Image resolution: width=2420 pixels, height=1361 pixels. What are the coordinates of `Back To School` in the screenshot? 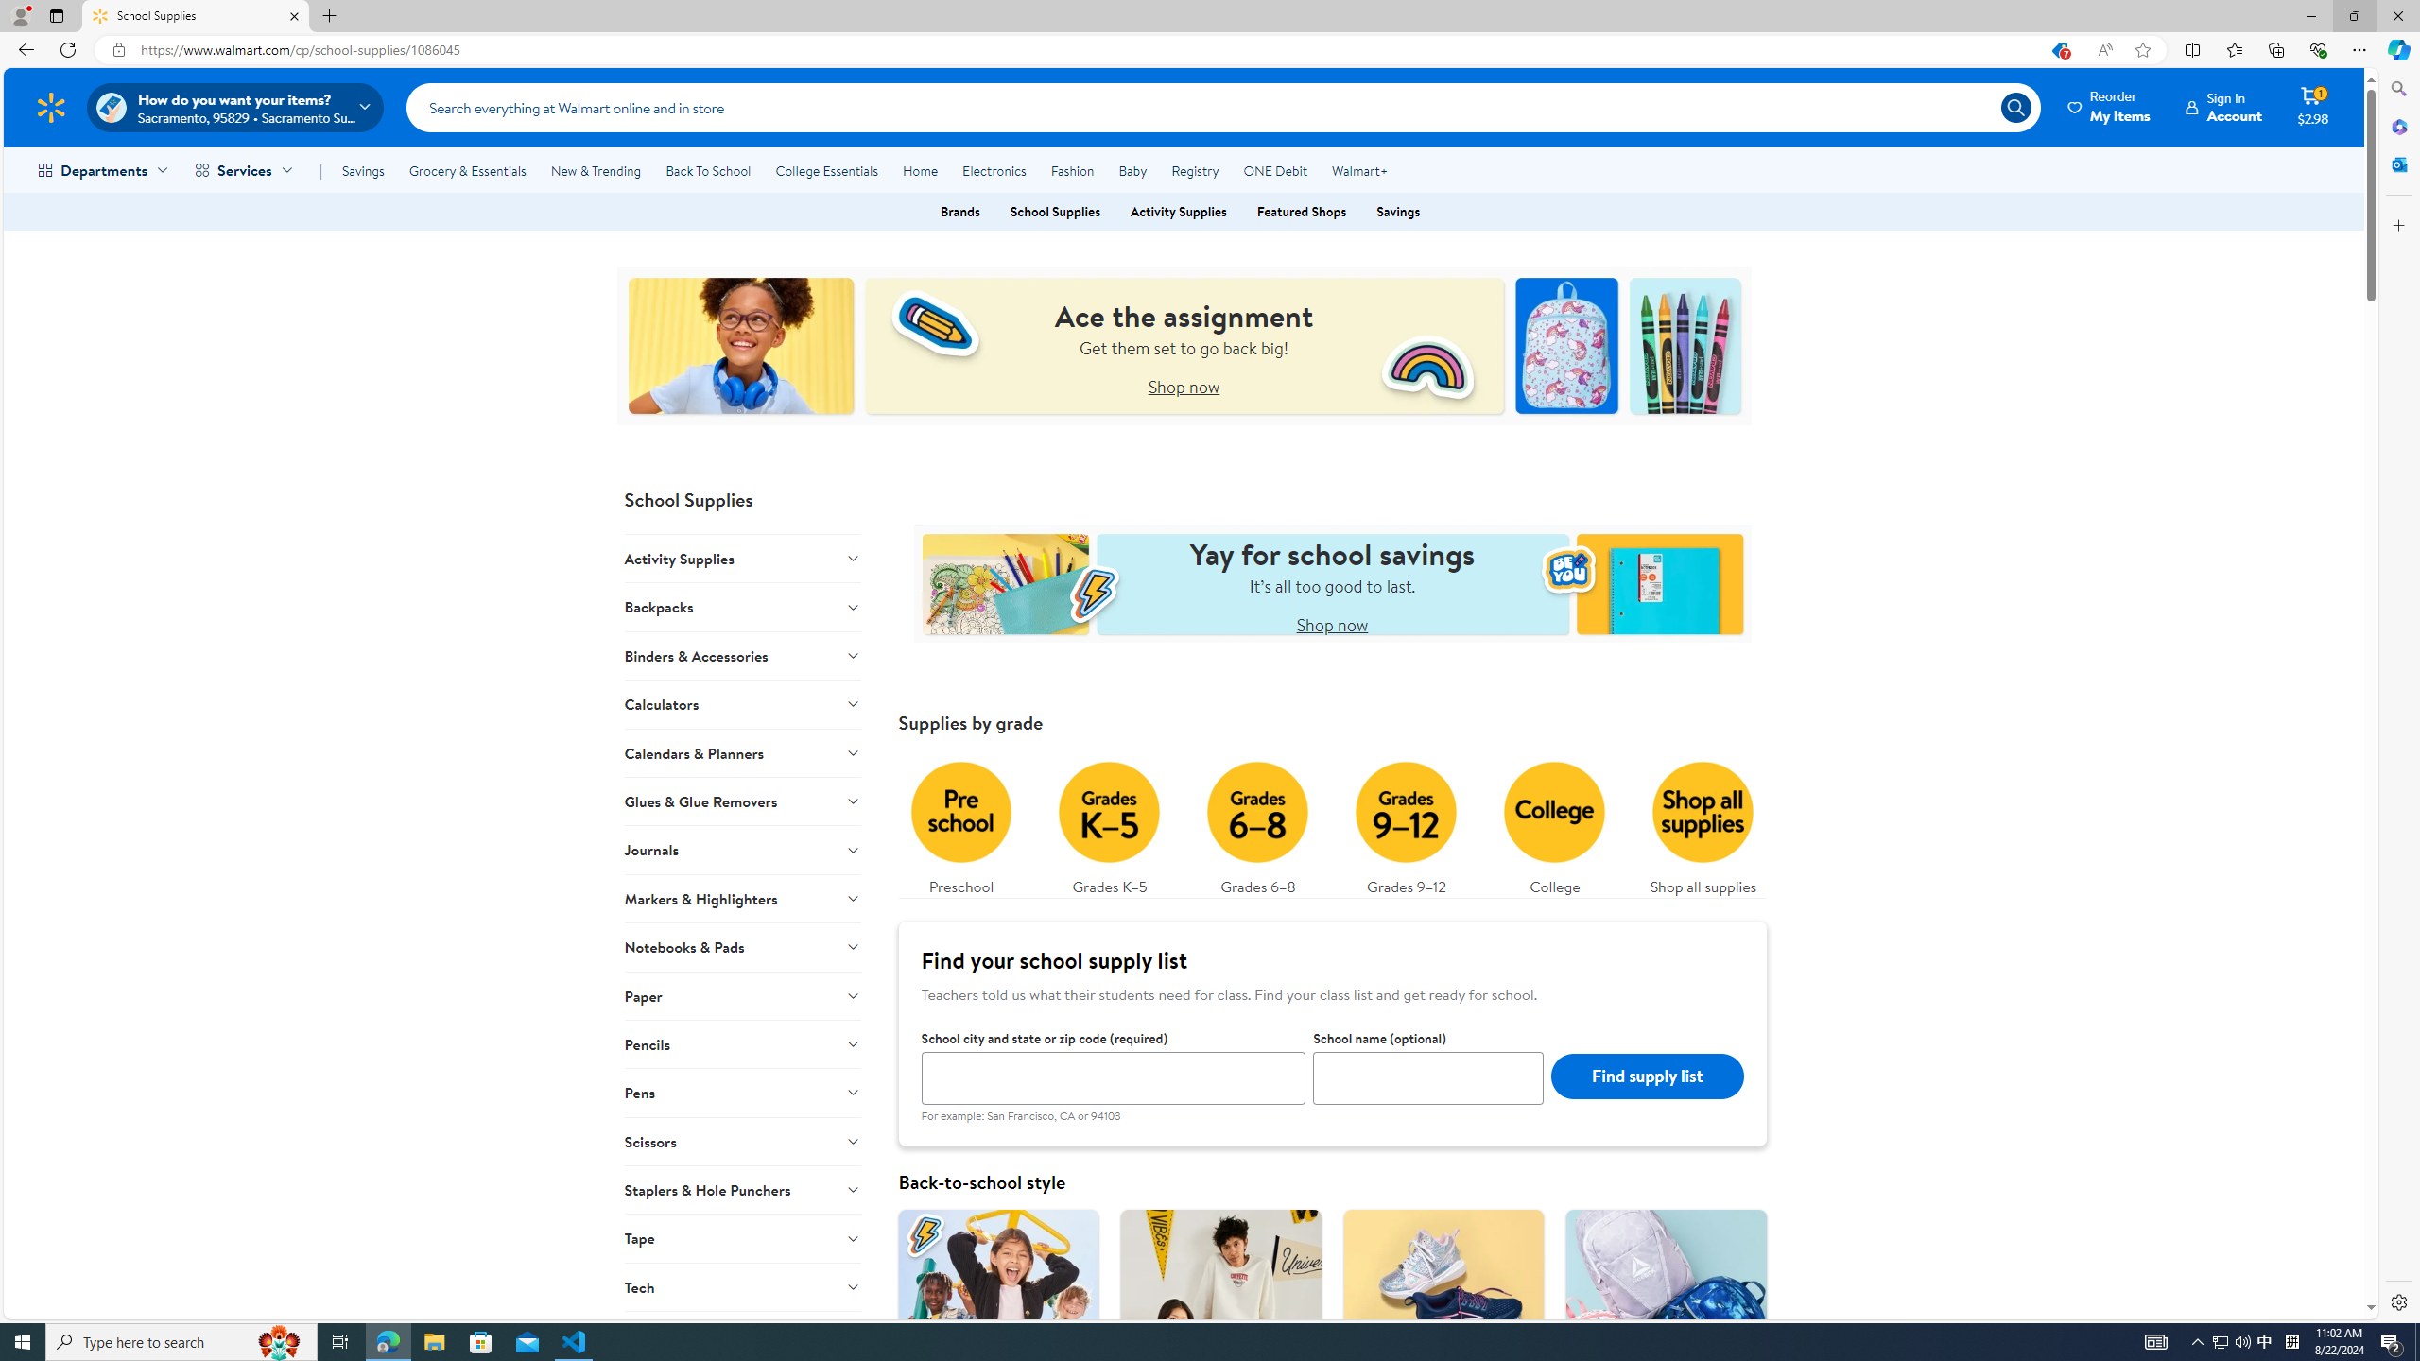 It's located at (707, 170).